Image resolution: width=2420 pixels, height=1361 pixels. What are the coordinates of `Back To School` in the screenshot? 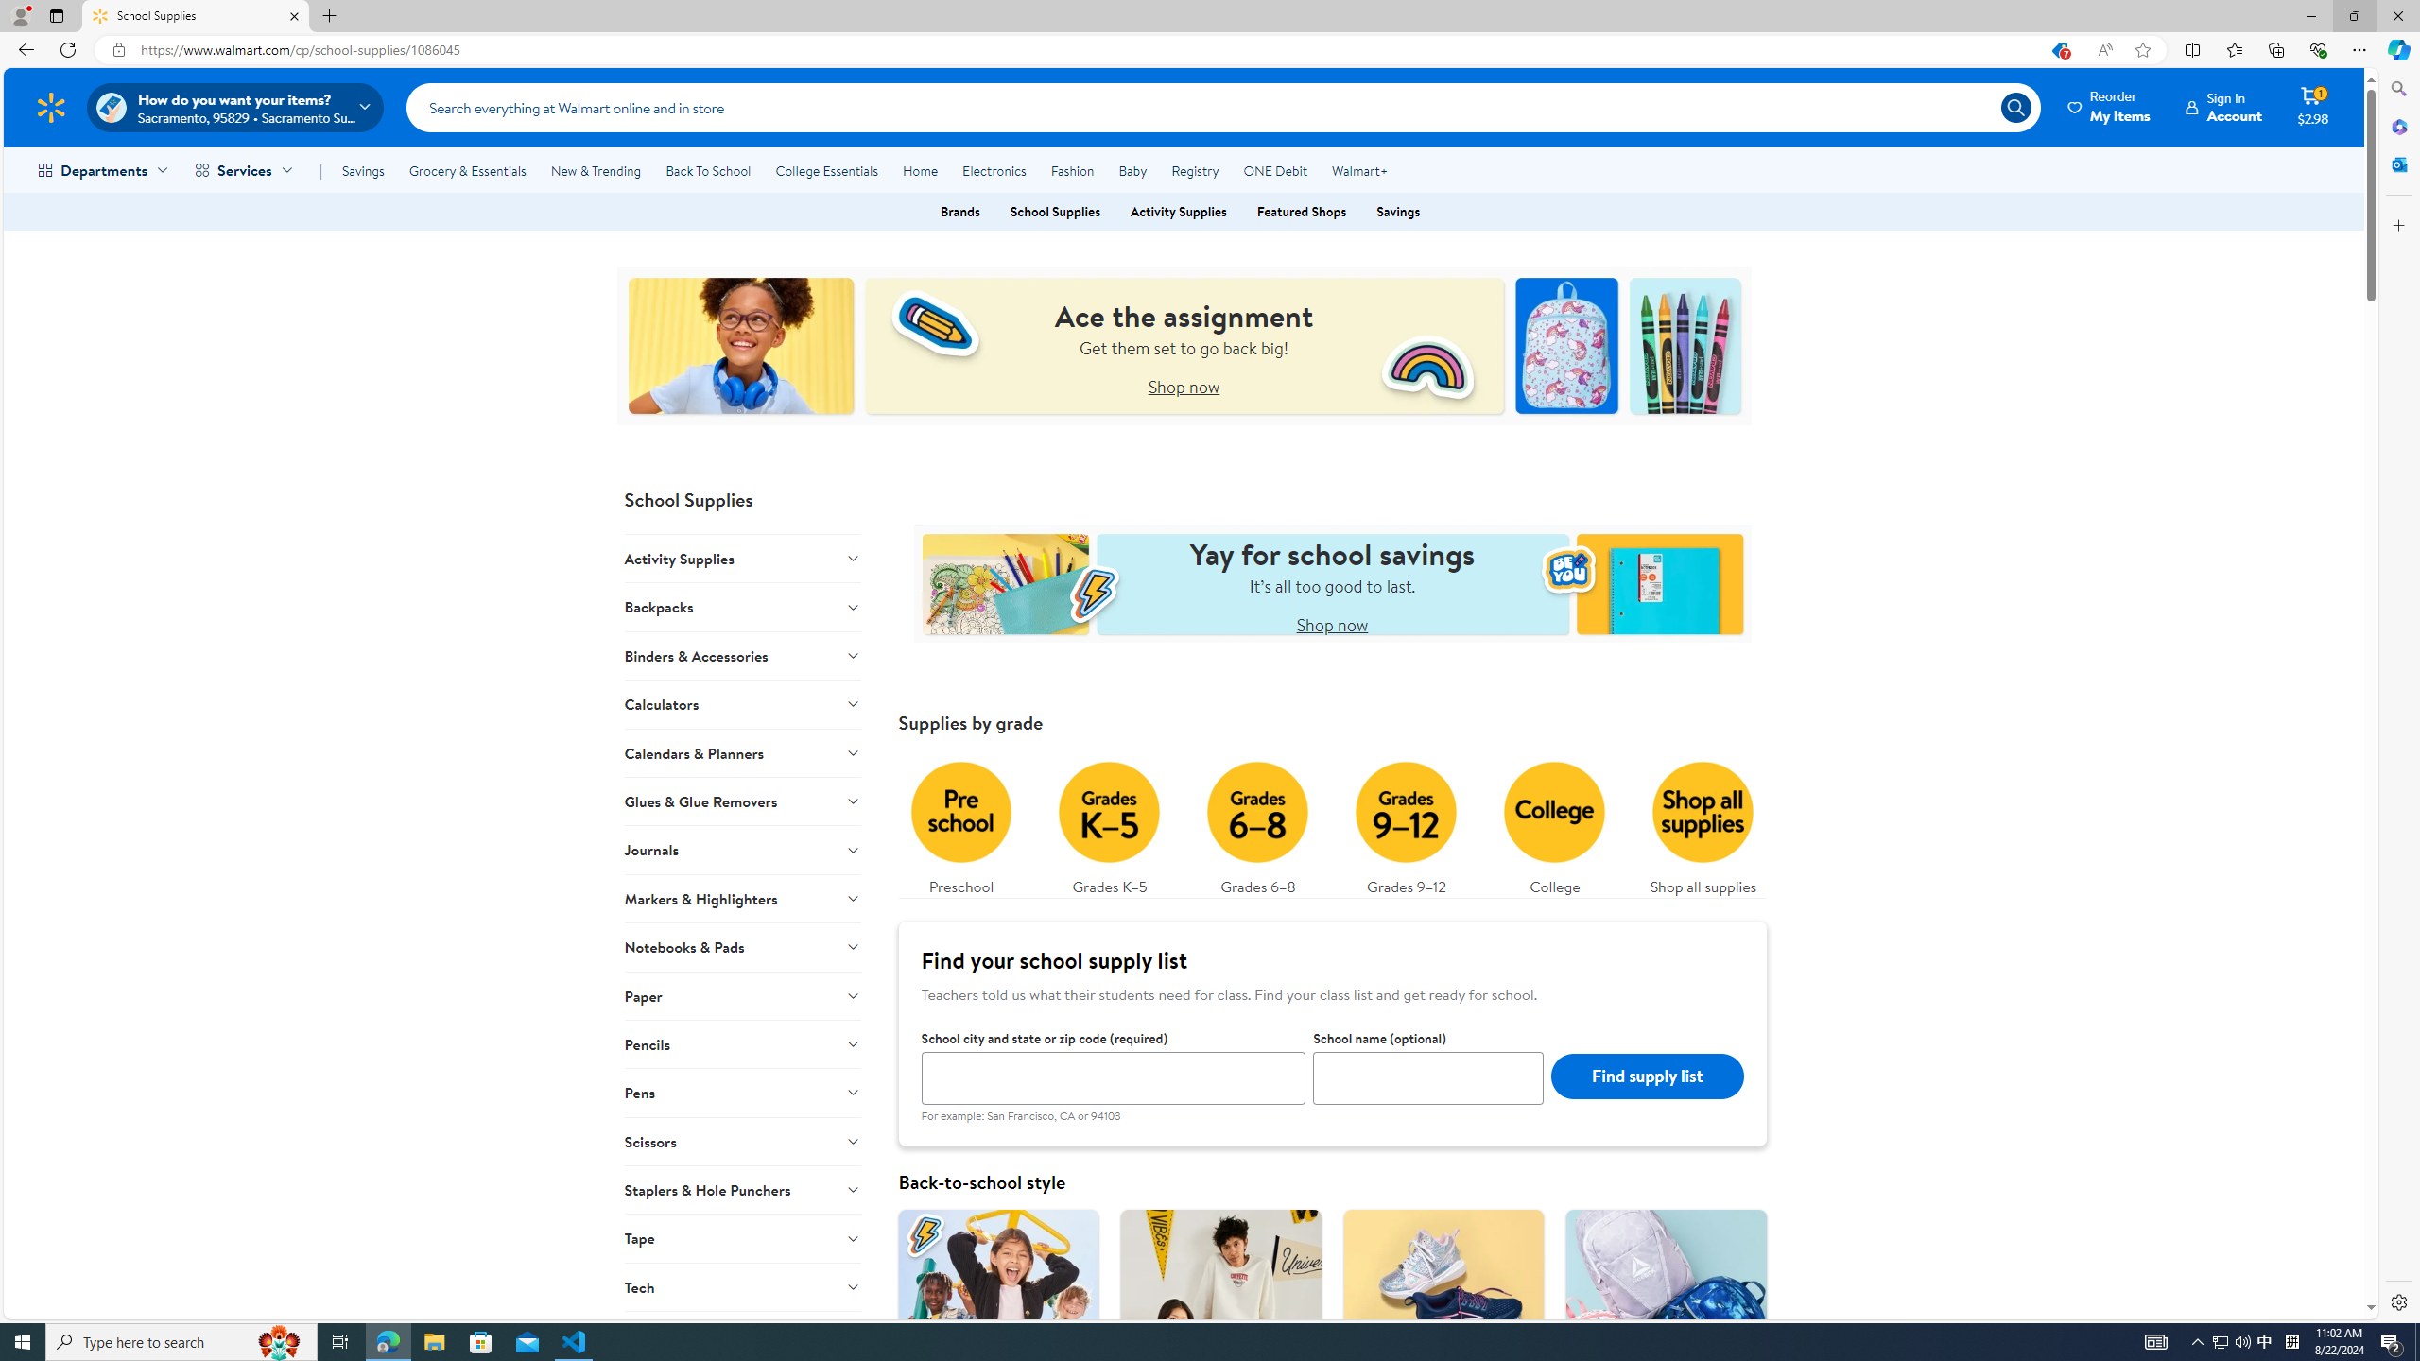 It's located at (707, 170).